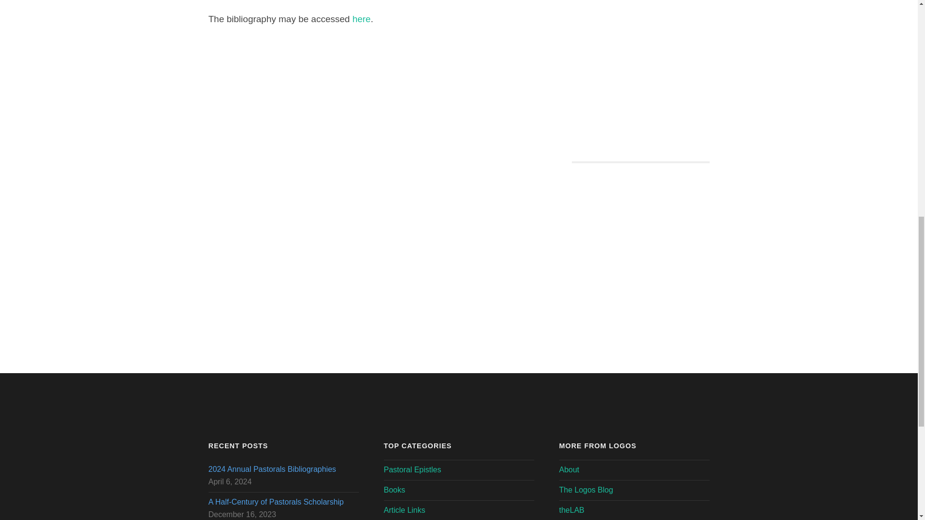 This screenshot has height=520, width=925. Describe the element at coordinates (404, 510) in the screenshot. I see `Article Links` at that location.